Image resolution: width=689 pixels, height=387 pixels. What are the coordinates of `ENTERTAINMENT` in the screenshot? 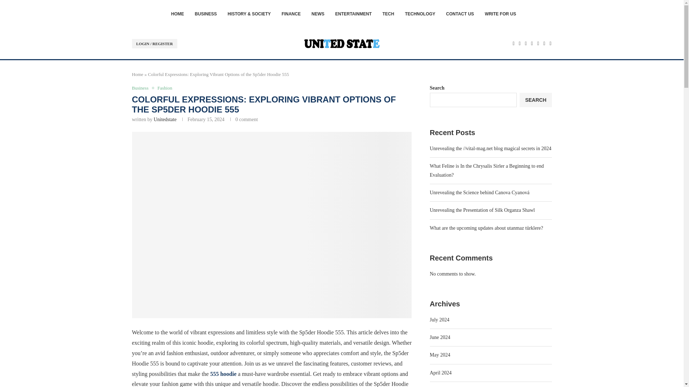 It's located at (353, 14).